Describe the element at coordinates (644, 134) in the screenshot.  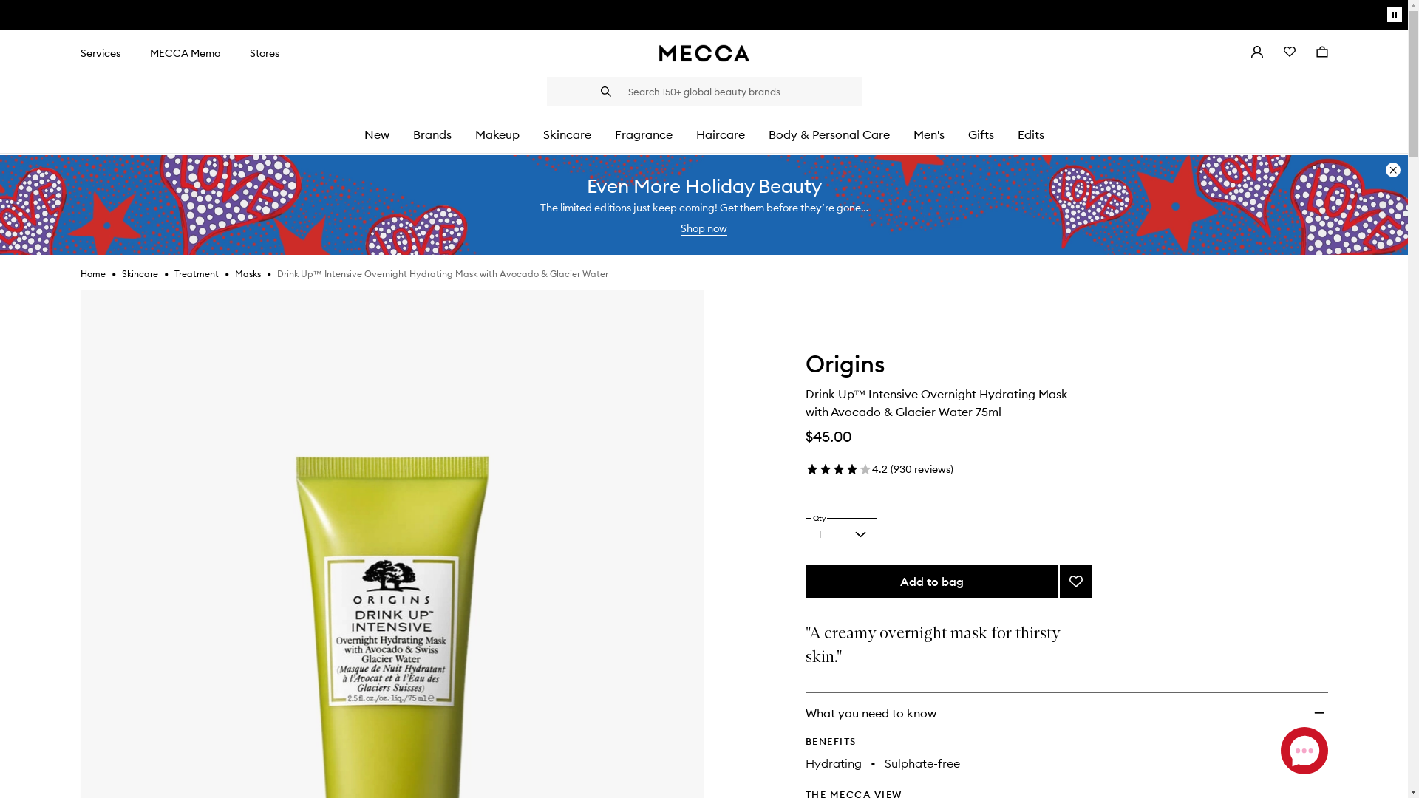
I see `Fragrance` at that location.